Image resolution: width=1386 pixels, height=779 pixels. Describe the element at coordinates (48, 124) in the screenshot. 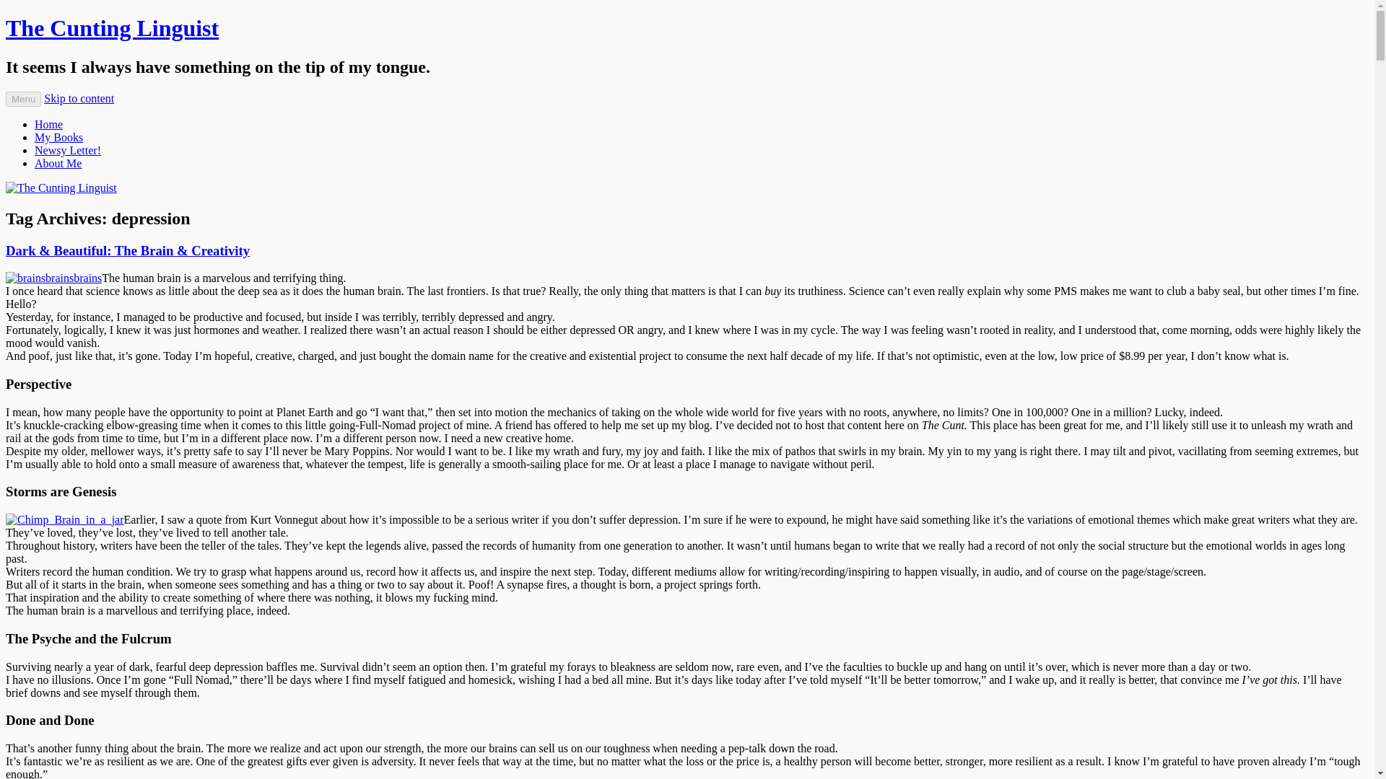

I see `Home` at that location.